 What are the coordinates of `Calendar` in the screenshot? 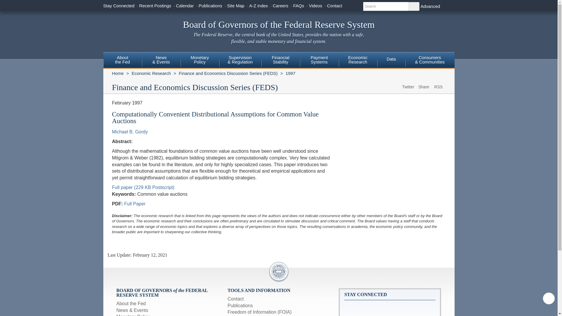 It's located at (335, 6).